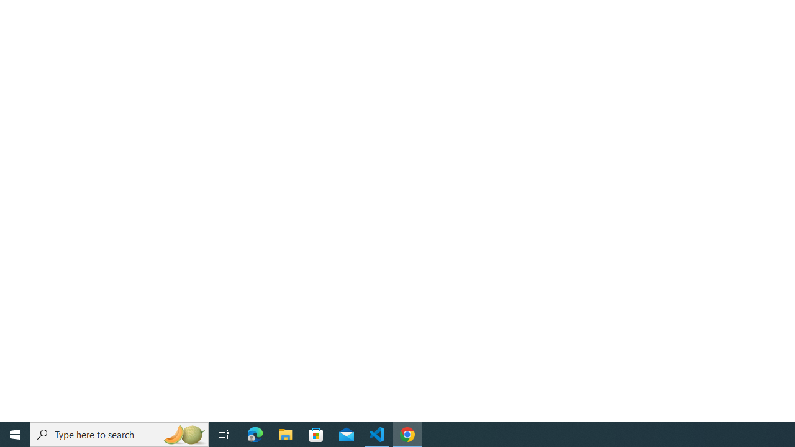  Describe the element at coordinates (119, 435) in the screenshot. I see `Type here to search` at that location.